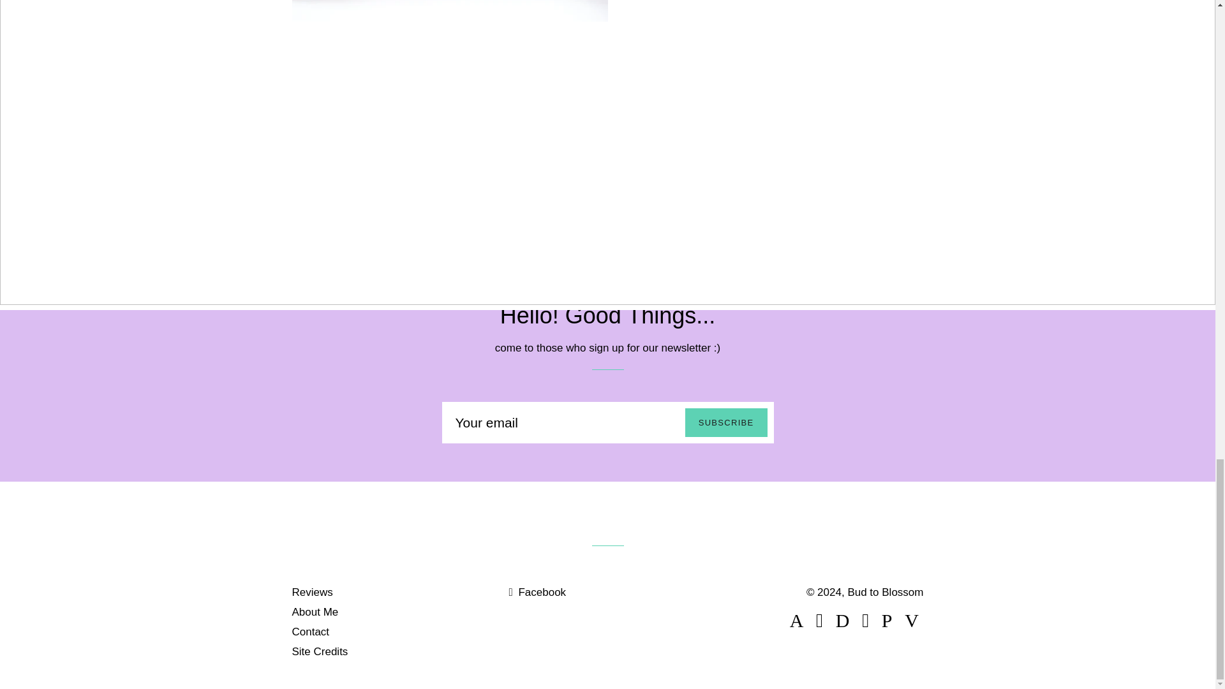 This screenshot has height=689, width=1225. I want to click on Bud to Blossom, so click(886, 592).